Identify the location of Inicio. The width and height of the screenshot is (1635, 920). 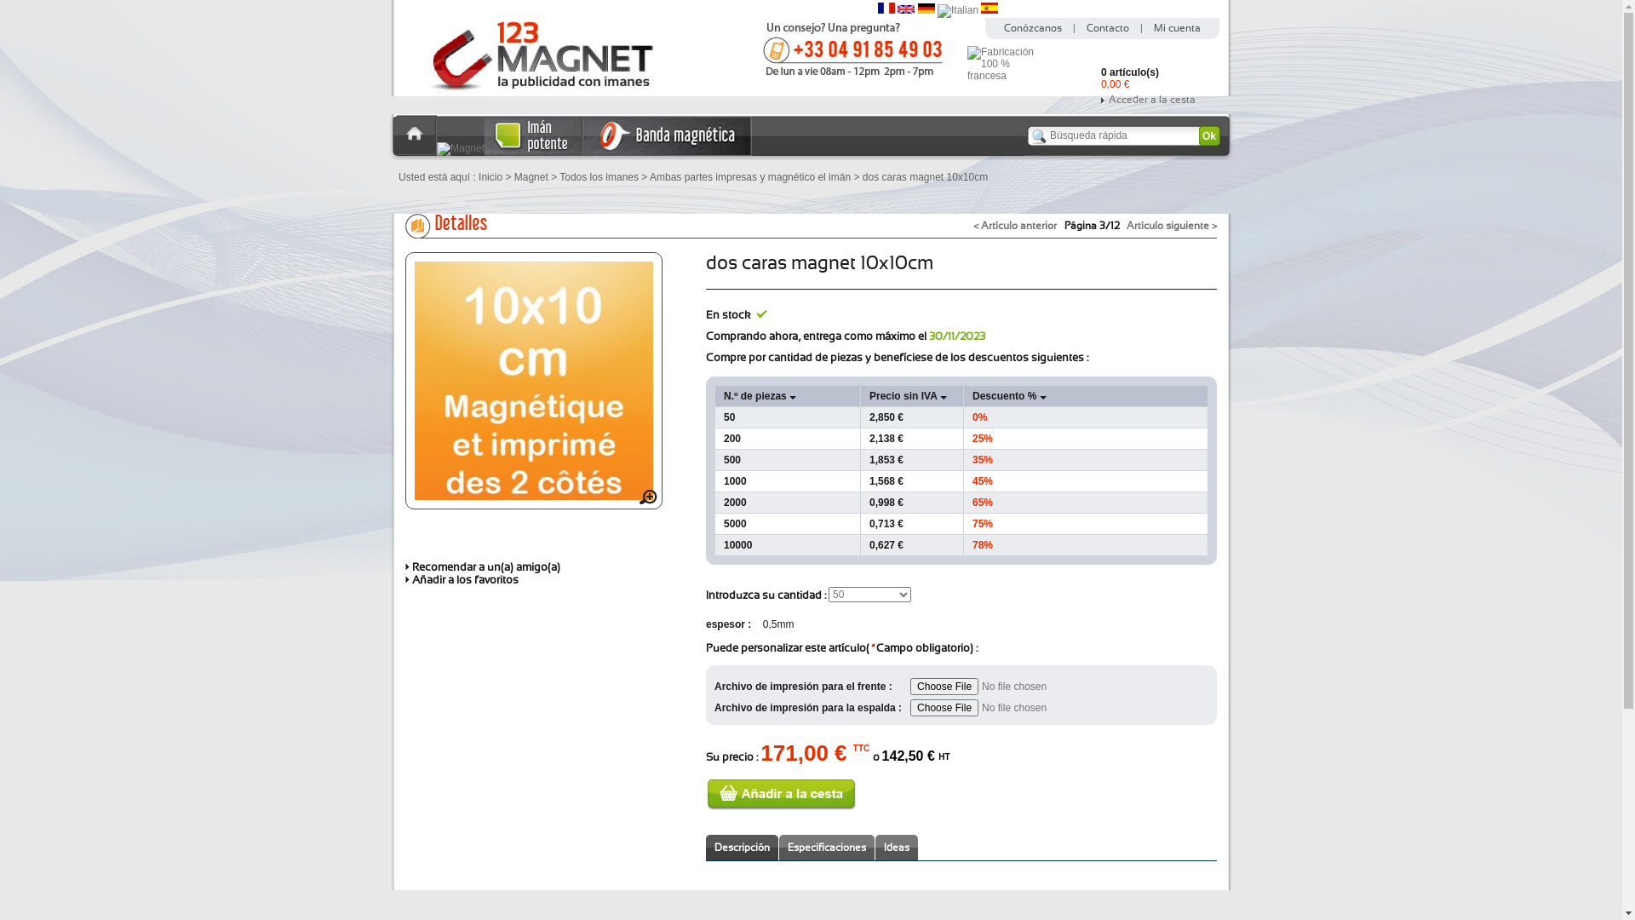
(490, 177).